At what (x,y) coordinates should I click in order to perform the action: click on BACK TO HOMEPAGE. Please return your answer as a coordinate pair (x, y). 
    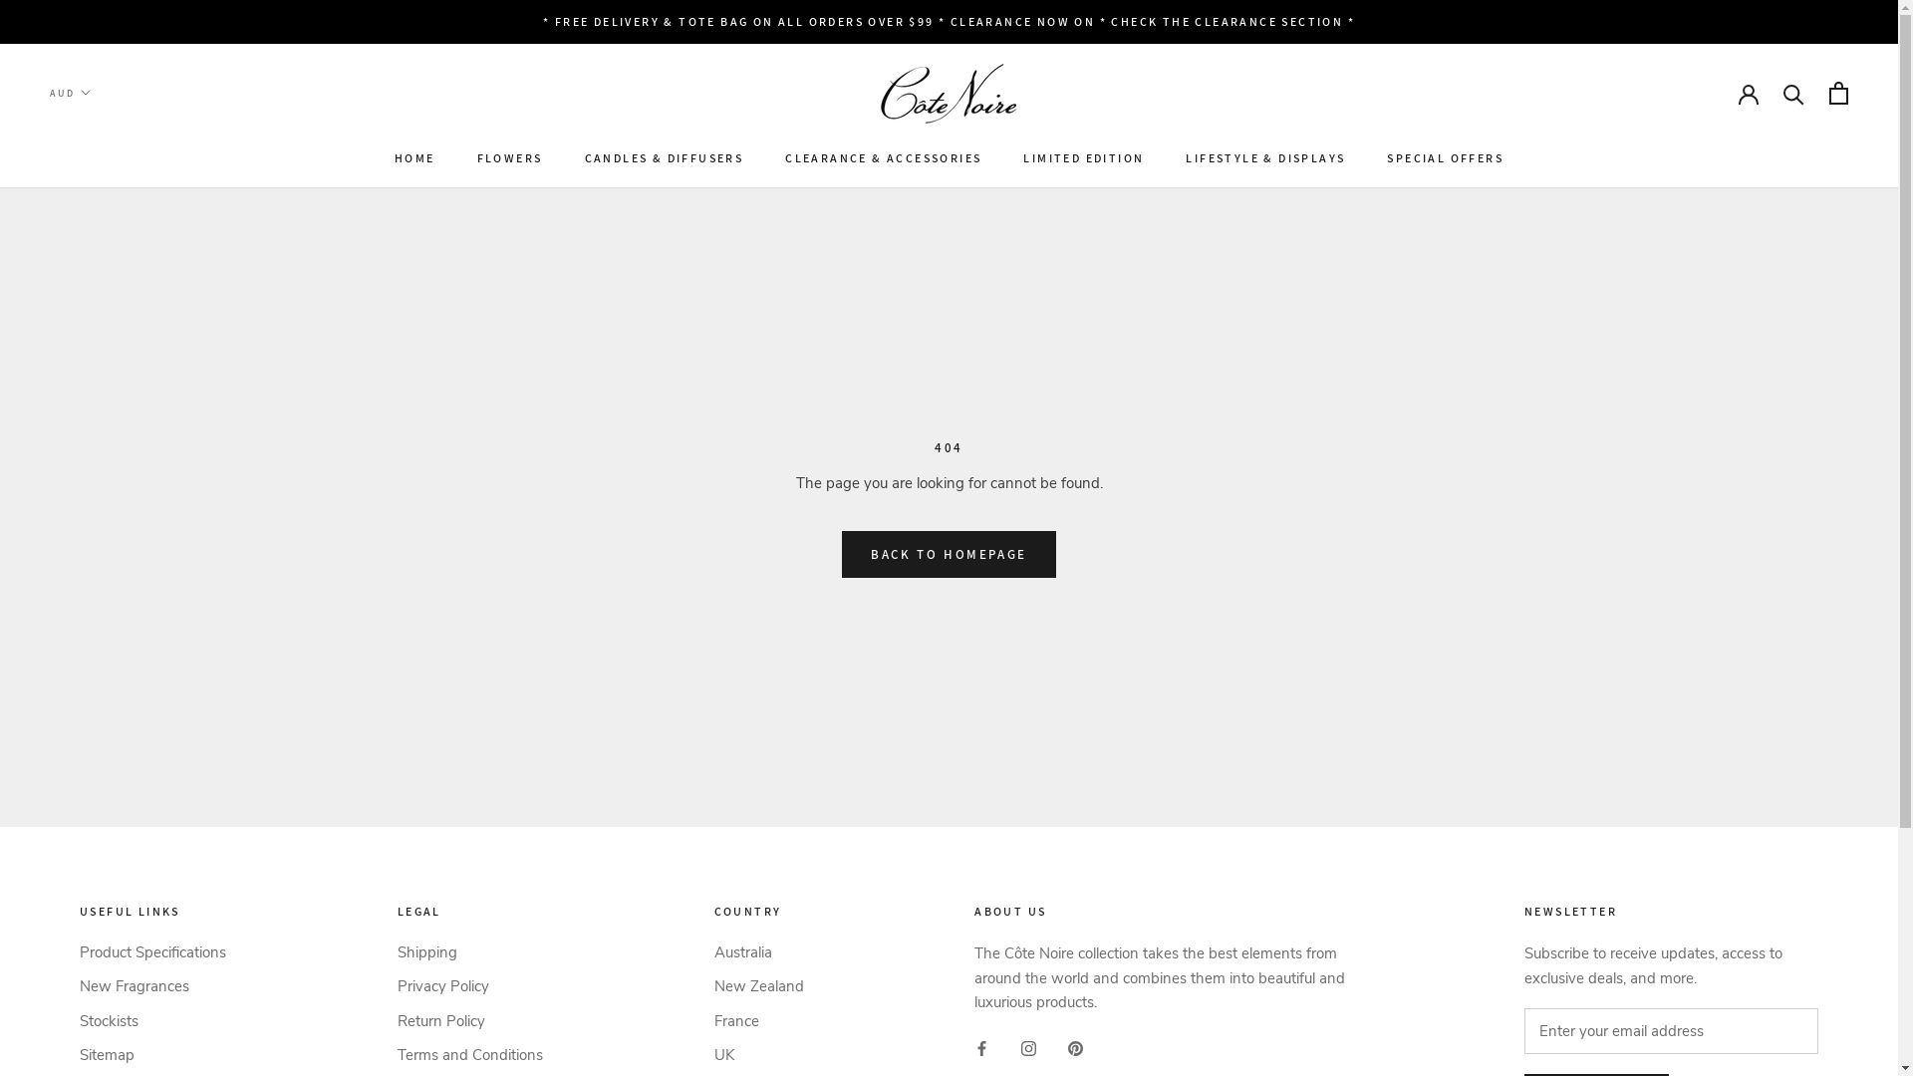
    Looking at the image, I should click on (949, 554).